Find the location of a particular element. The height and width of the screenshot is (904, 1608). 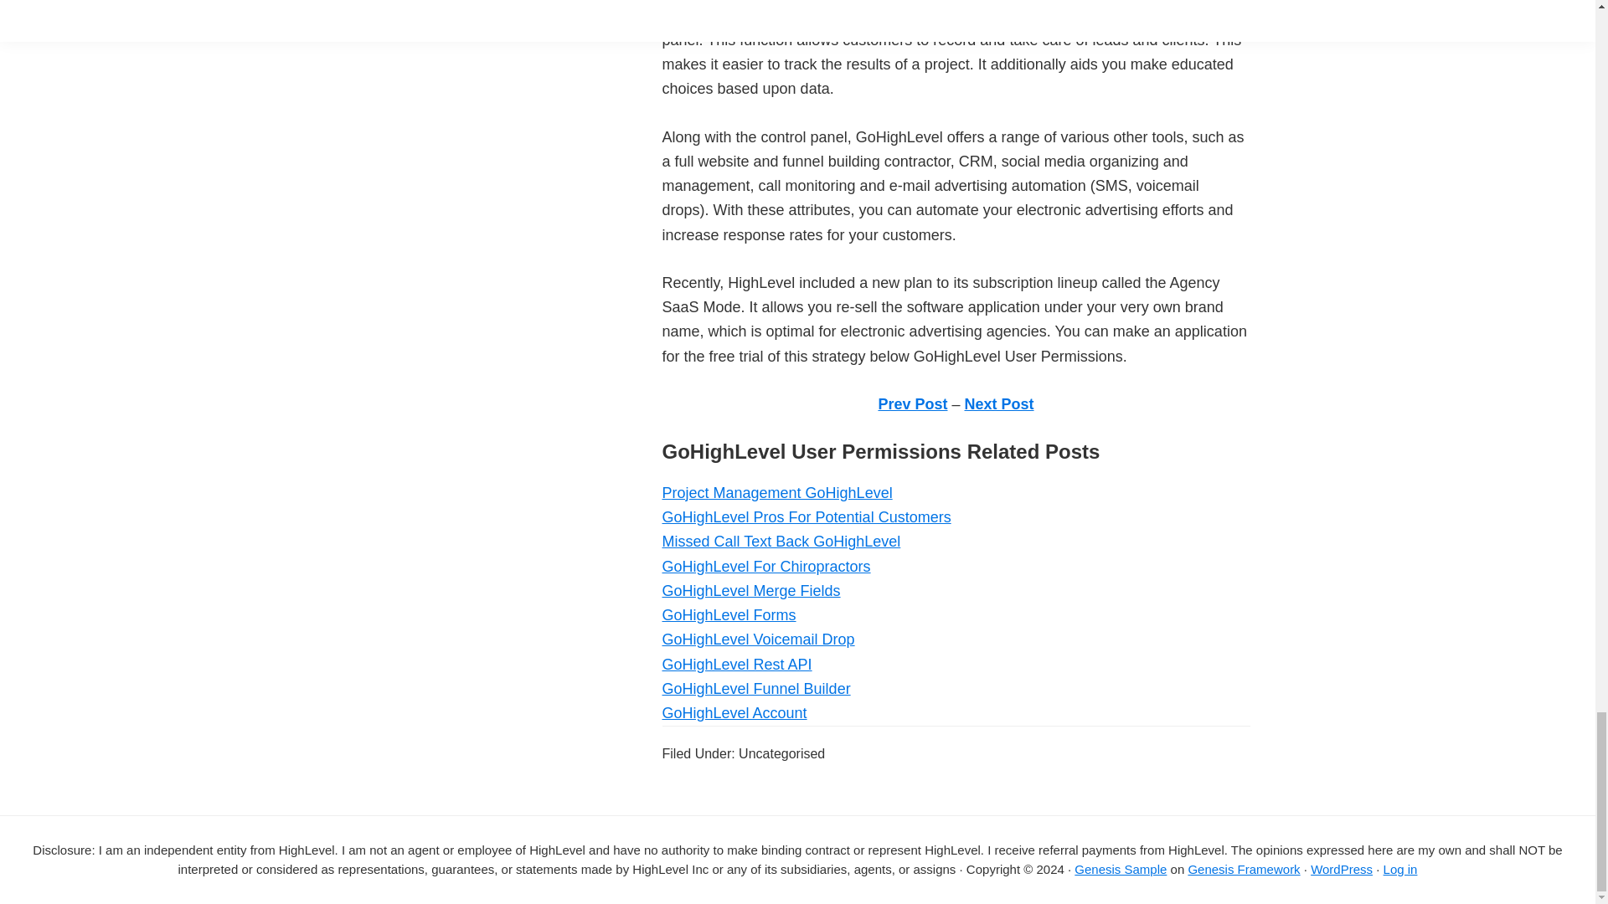

GoHighLevel For Chiropractors is located at coordinates (765, 566).